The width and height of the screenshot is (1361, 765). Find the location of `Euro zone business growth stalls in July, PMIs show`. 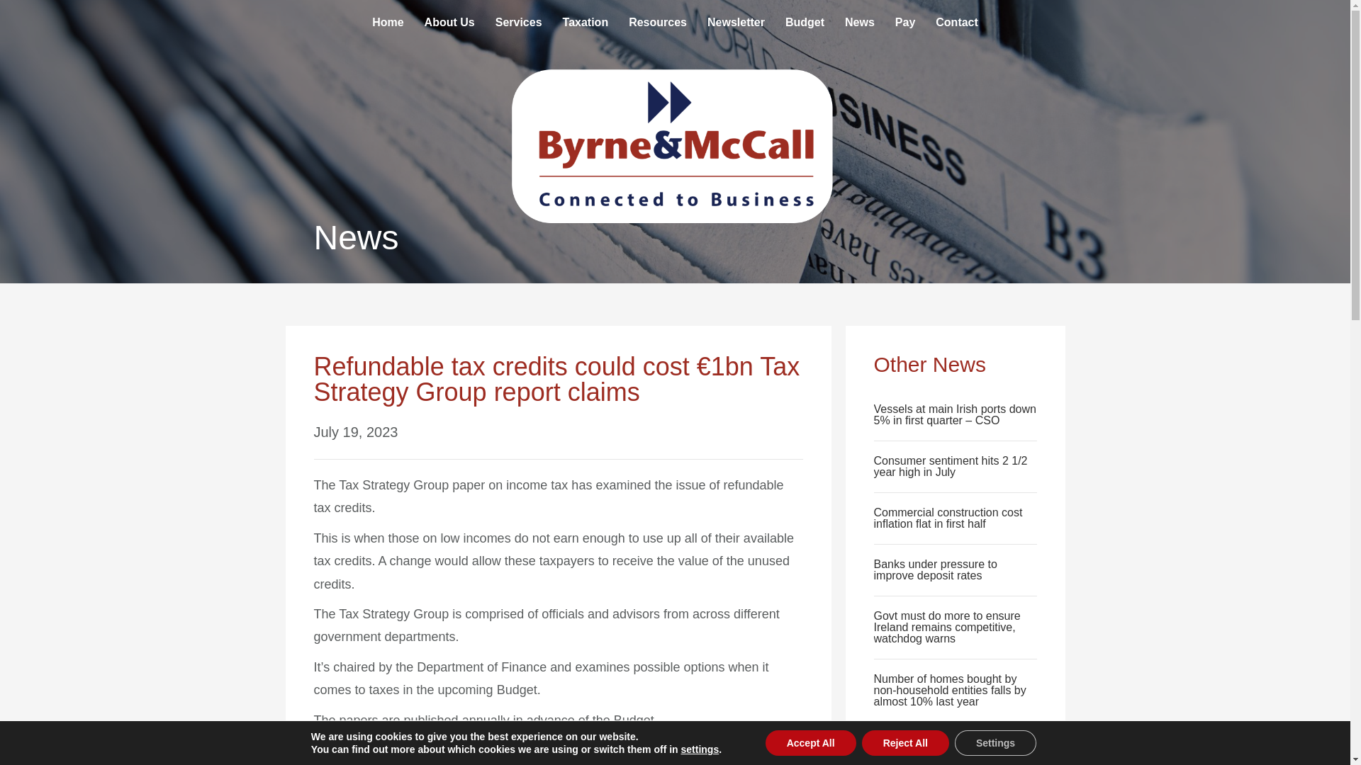

Euro zone business growth stalls in July, PMIs show is located at coordinates (941, 747).